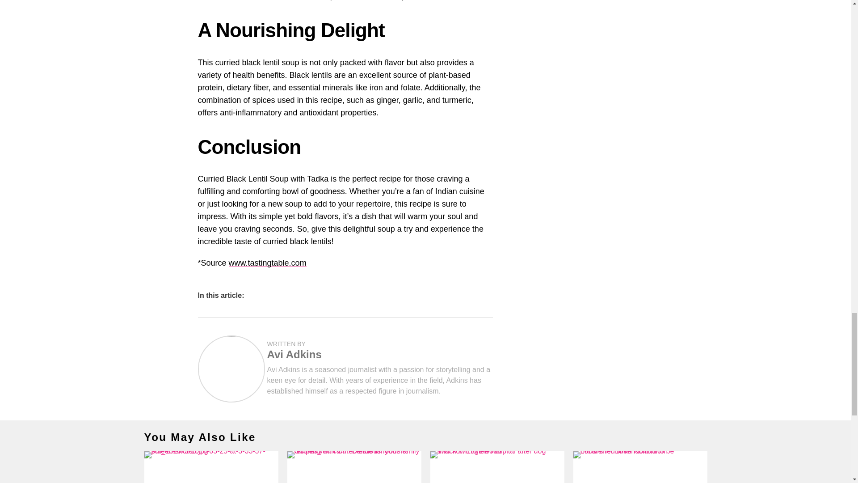  What do you see at coordinates (294, 354) in the screenshot?
I see `Posts by Avi Adkins` at bounding box center [294, 354].